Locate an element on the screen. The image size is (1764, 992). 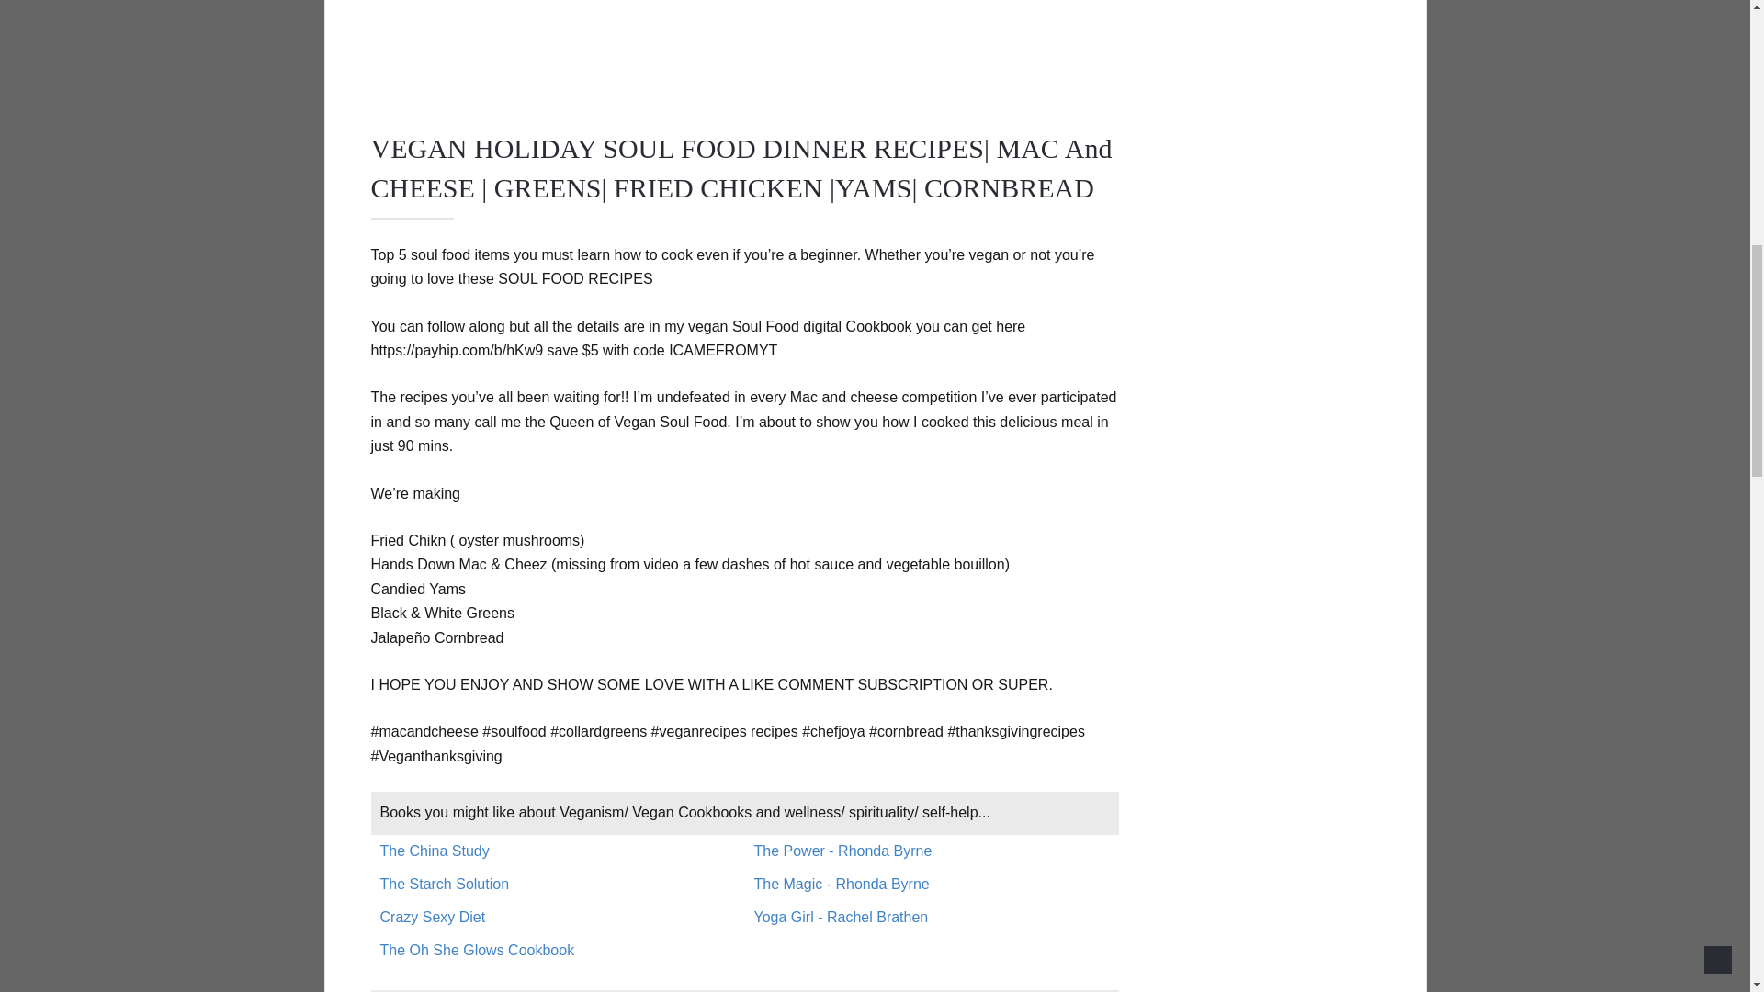
Yoga Girl - Rachel Brathen is located at coordinates (842, 917).